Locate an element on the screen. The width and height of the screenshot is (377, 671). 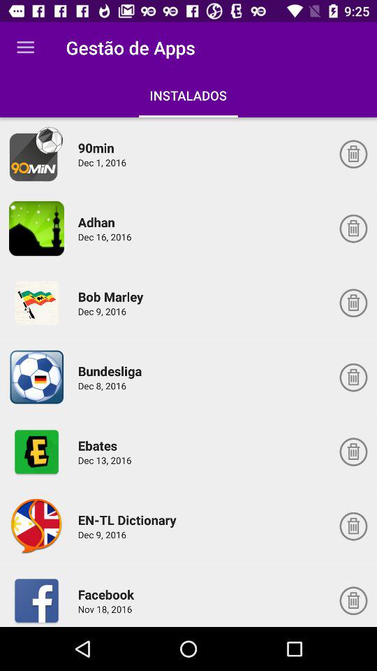
delete is located at coordinates (353, 600).